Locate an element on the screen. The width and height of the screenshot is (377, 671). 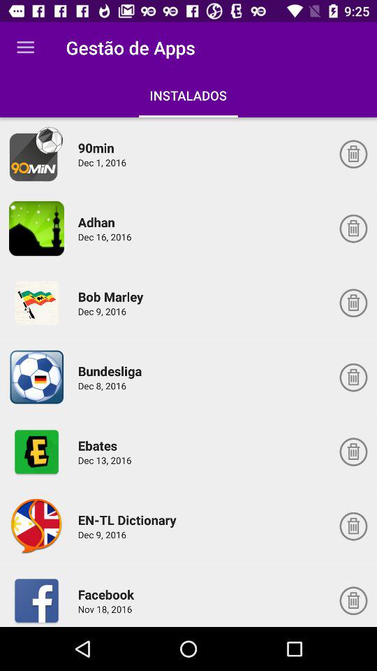
delete is located at coordinates (353, 600).